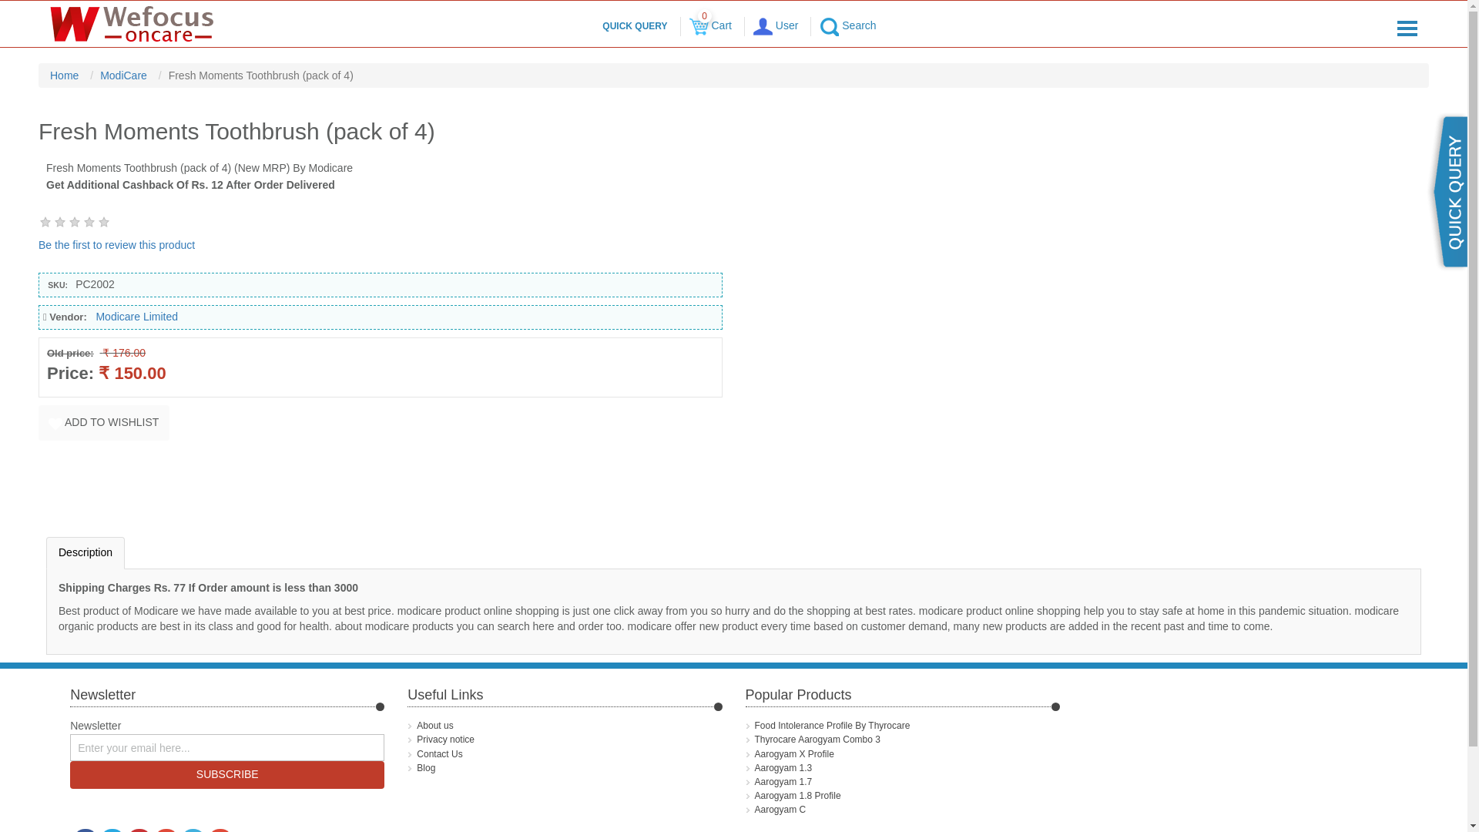  I want to click on Cart, so click(710, 25).